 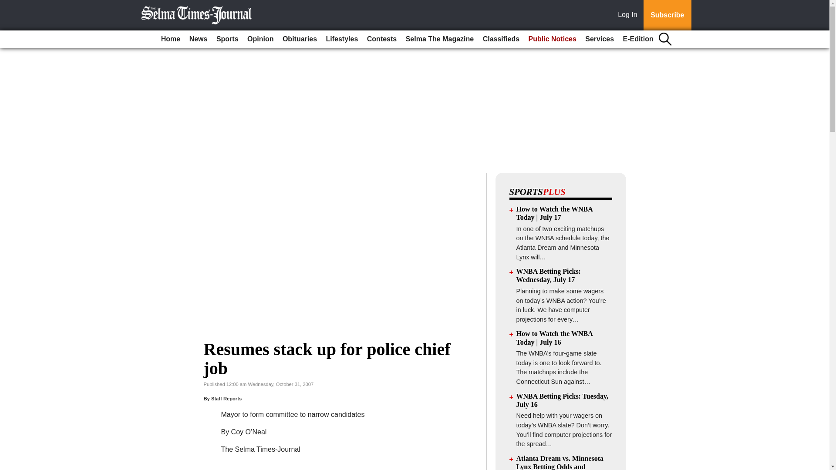 What do you see at coordinates (226, 399) in the screenshot?
I see `Staff Reports` at bounding box center [226, 399].